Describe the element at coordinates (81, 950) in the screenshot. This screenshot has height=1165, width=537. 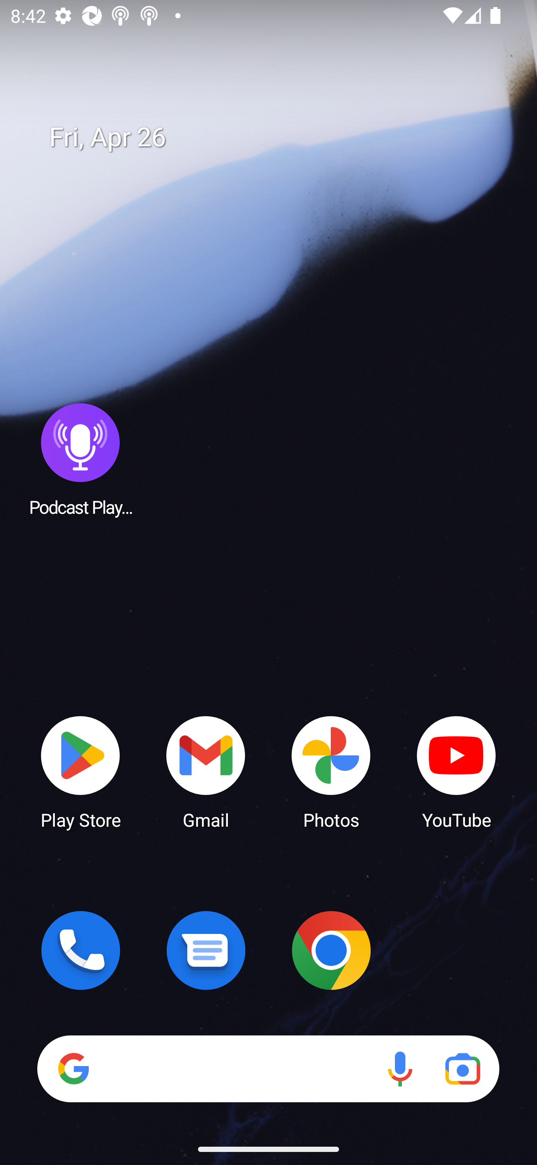
I see `Phone` at that location.